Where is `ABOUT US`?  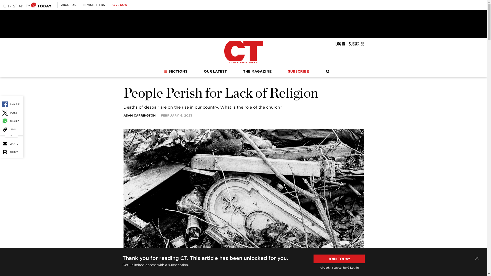
ABOUT US is located at coordinates (68, 5).